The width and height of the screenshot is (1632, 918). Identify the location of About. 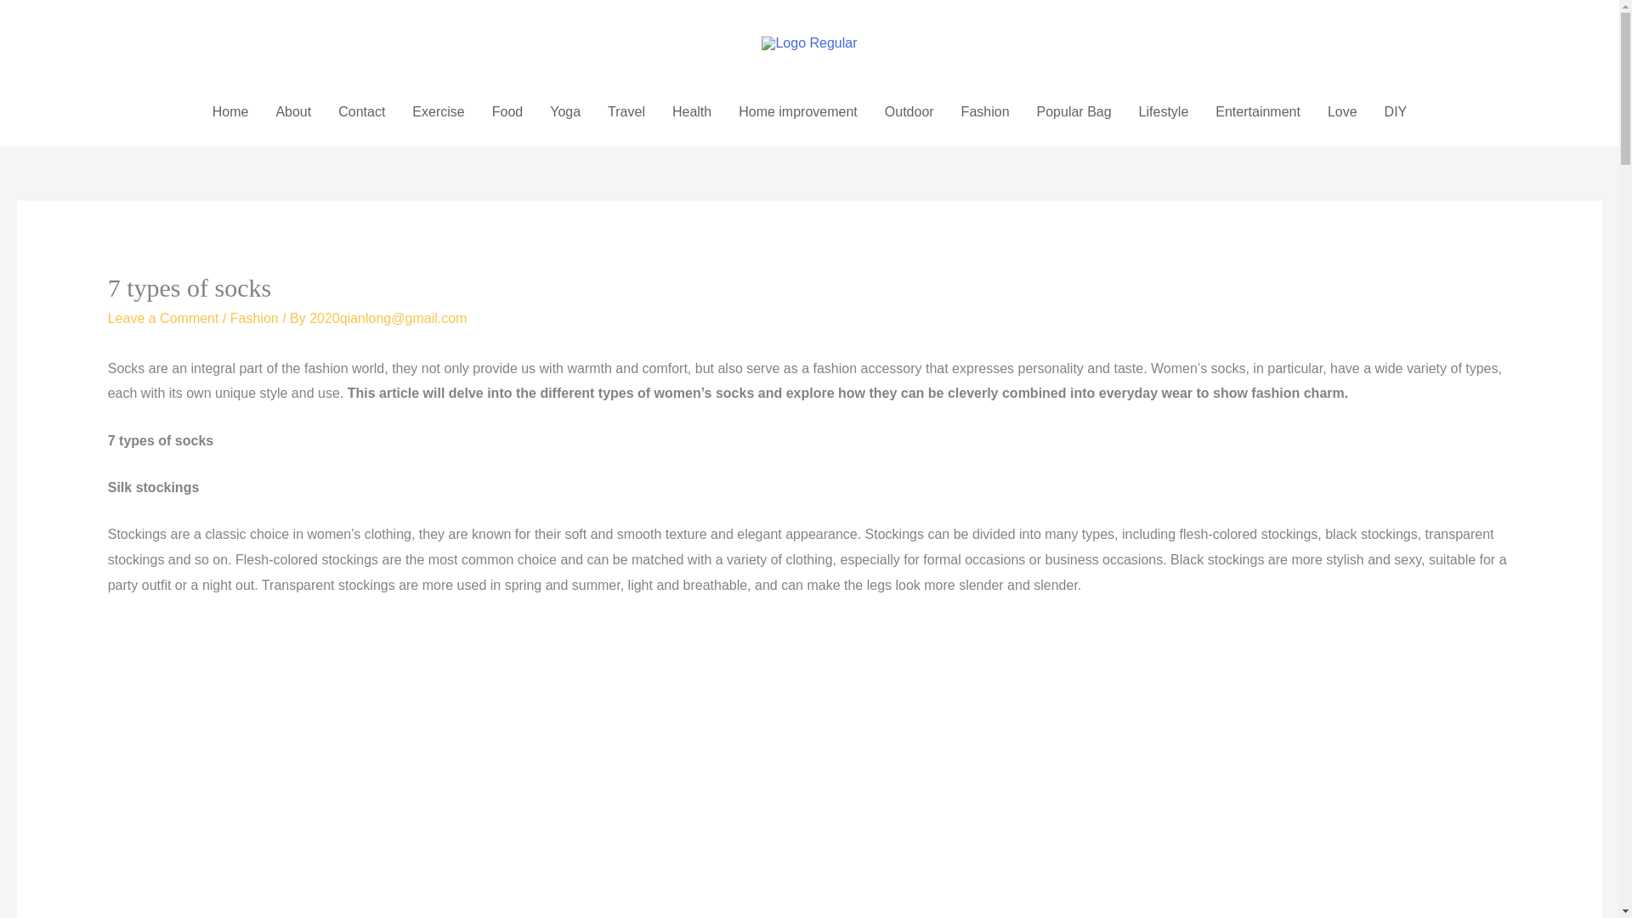
(292, 112).